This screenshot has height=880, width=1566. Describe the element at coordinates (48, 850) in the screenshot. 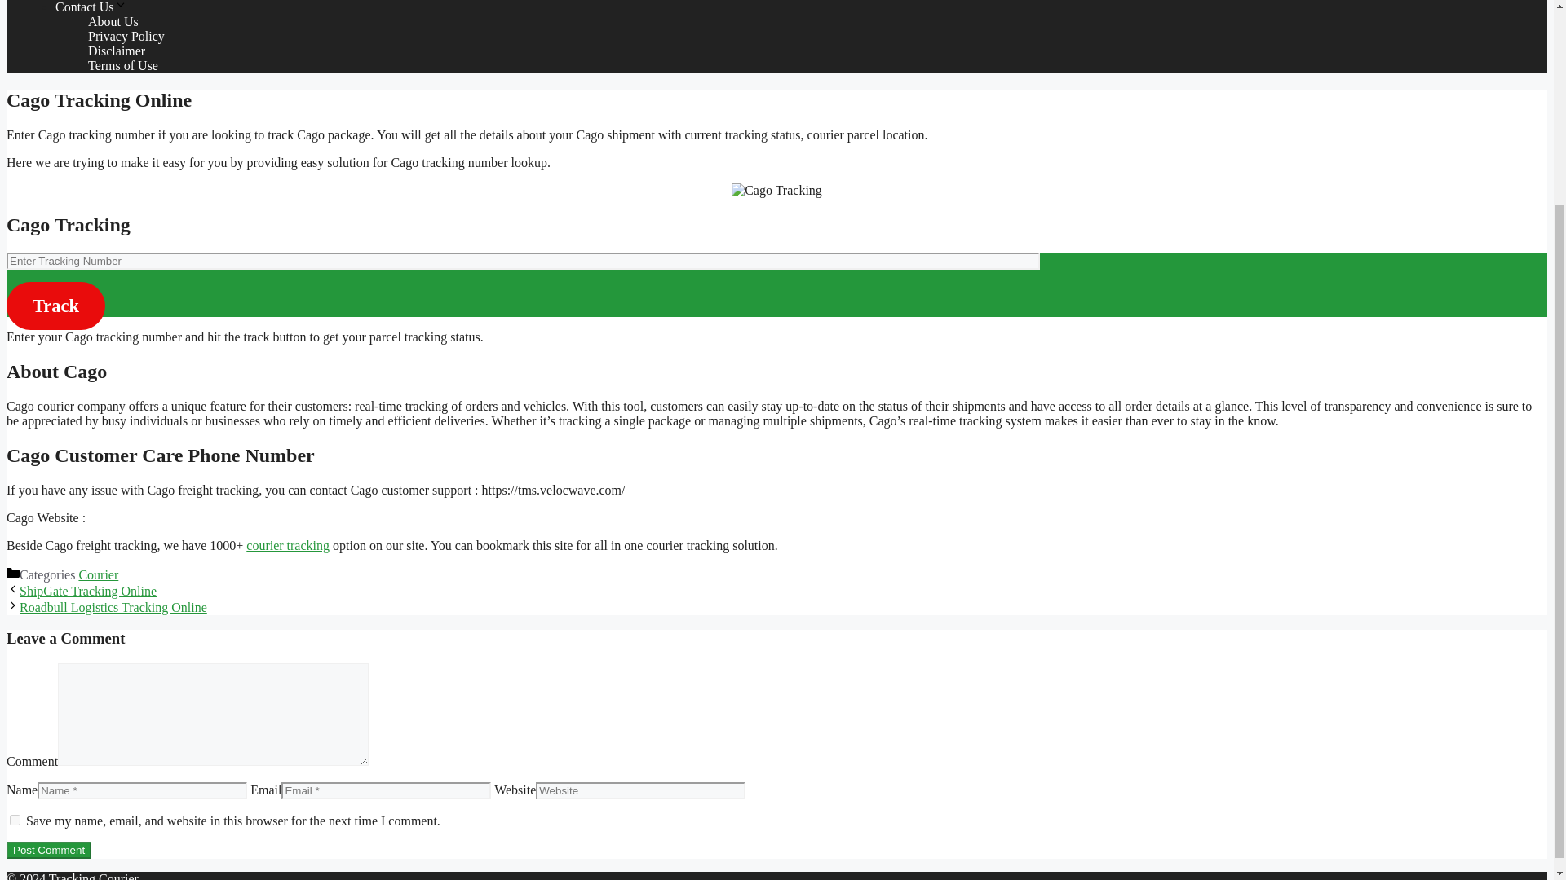

I see `Post Comment` at that location.